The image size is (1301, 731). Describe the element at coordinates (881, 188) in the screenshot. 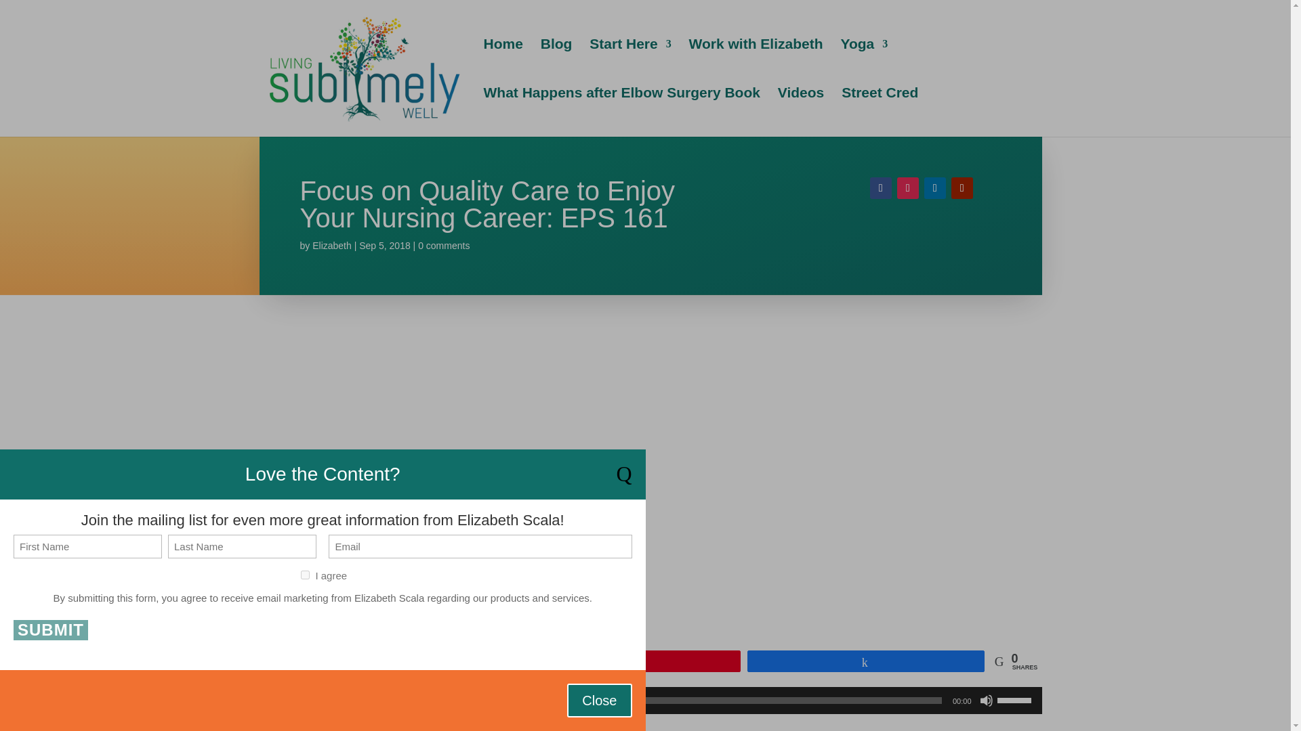

I see `Follow on Facebook` at that location.